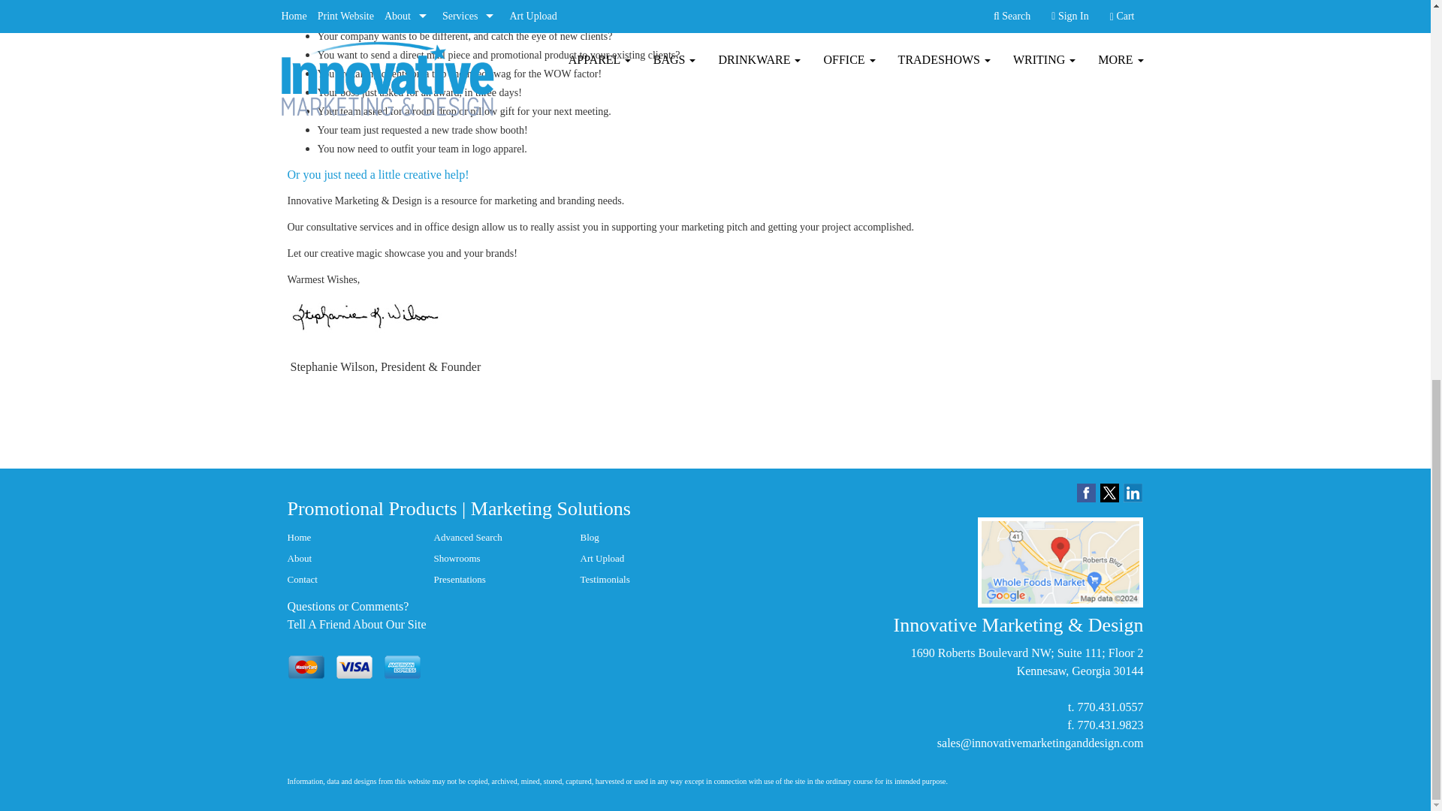 The height and width of the screenshot is (811, 1442). Describe the element at coordinates (1133, 492) in the screenshot. I see `Visit us on LinkedIn` at that location.